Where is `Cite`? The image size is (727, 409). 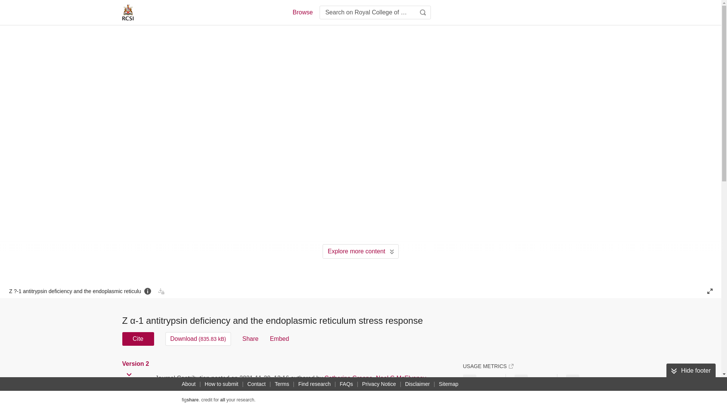
Cite is located at coordinates (138, 339).